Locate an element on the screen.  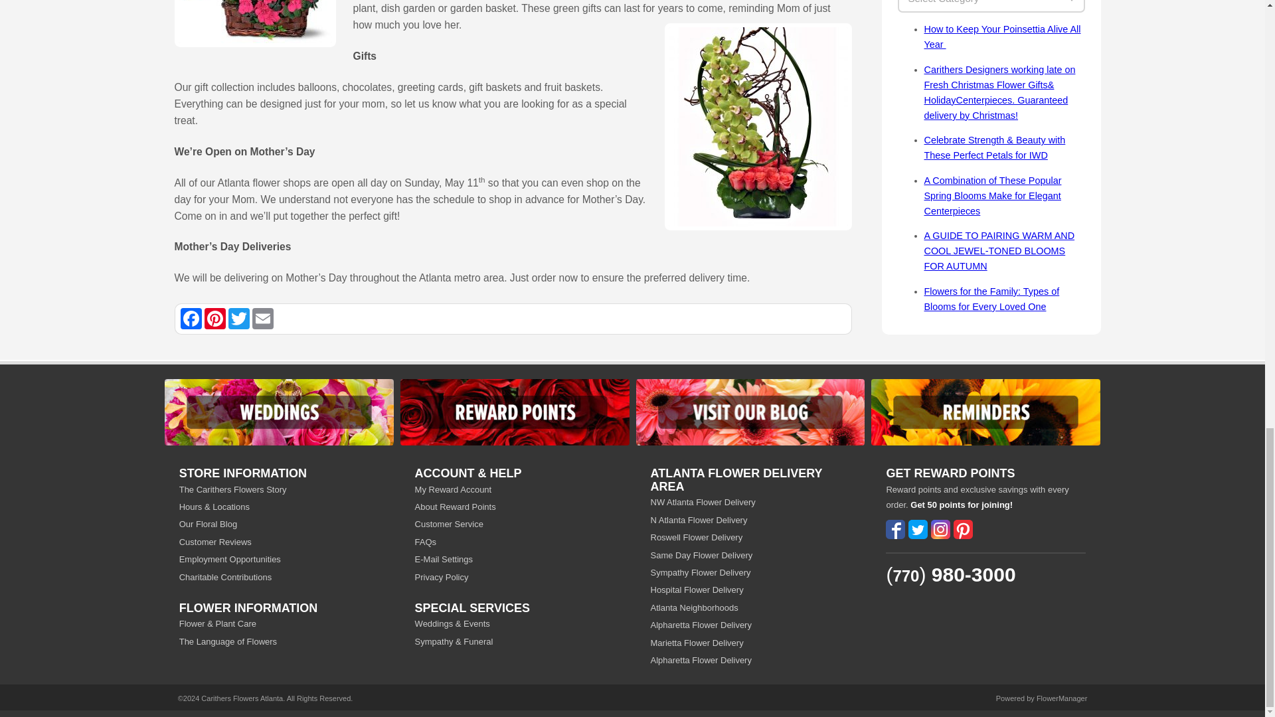
Pinterest is located at coordinates (214, 319).